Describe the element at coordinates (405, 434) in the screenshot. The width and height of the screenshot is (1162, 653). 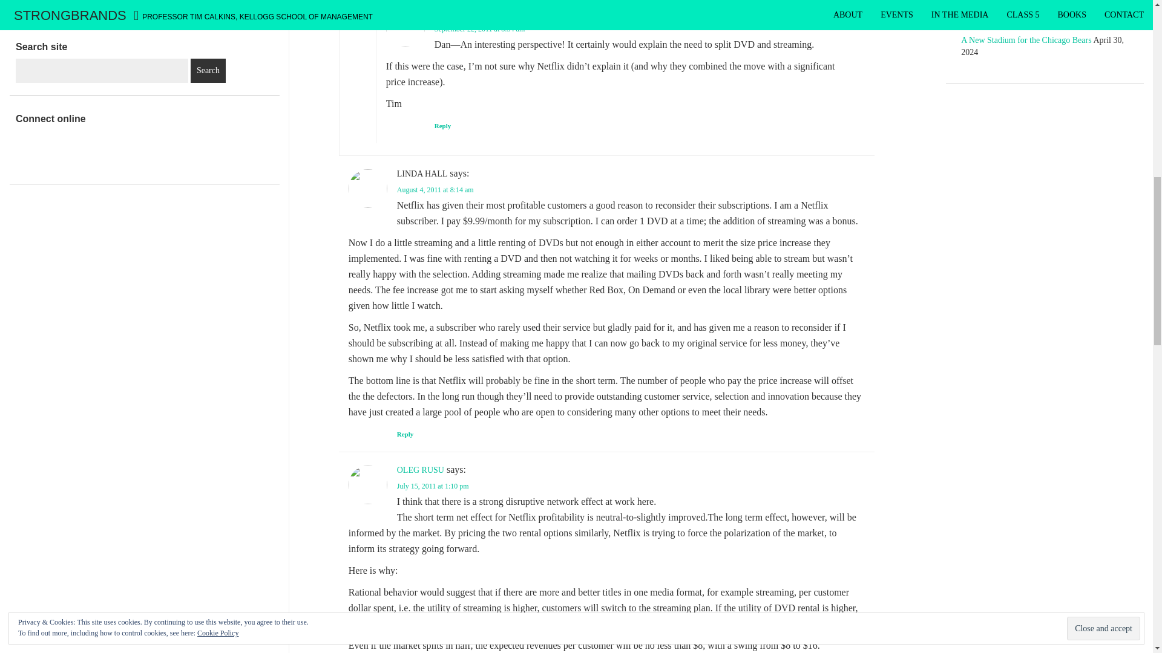
I see `Reply` at that location.